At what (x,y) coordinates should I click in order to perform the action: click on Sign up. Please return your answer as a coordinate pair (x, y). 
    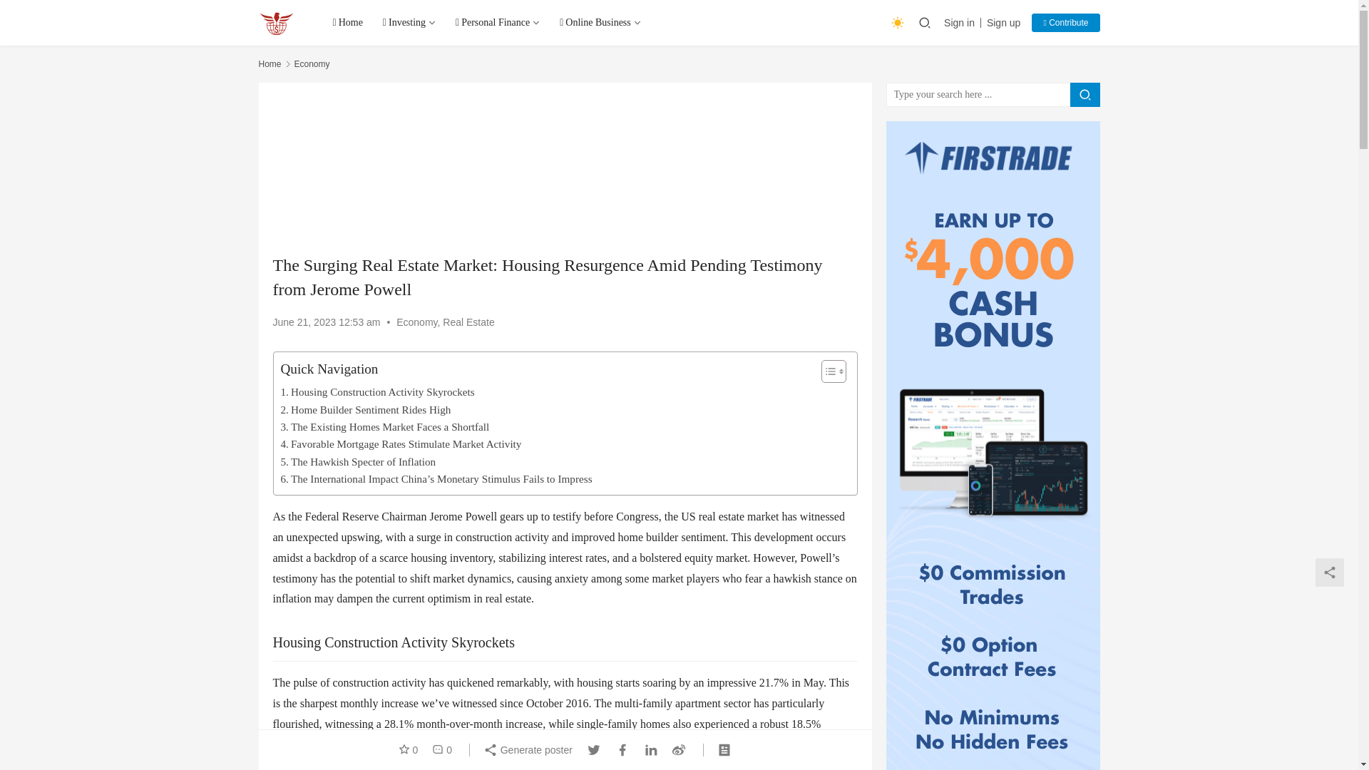
    Looking at the image, I should click on (1003, 23).